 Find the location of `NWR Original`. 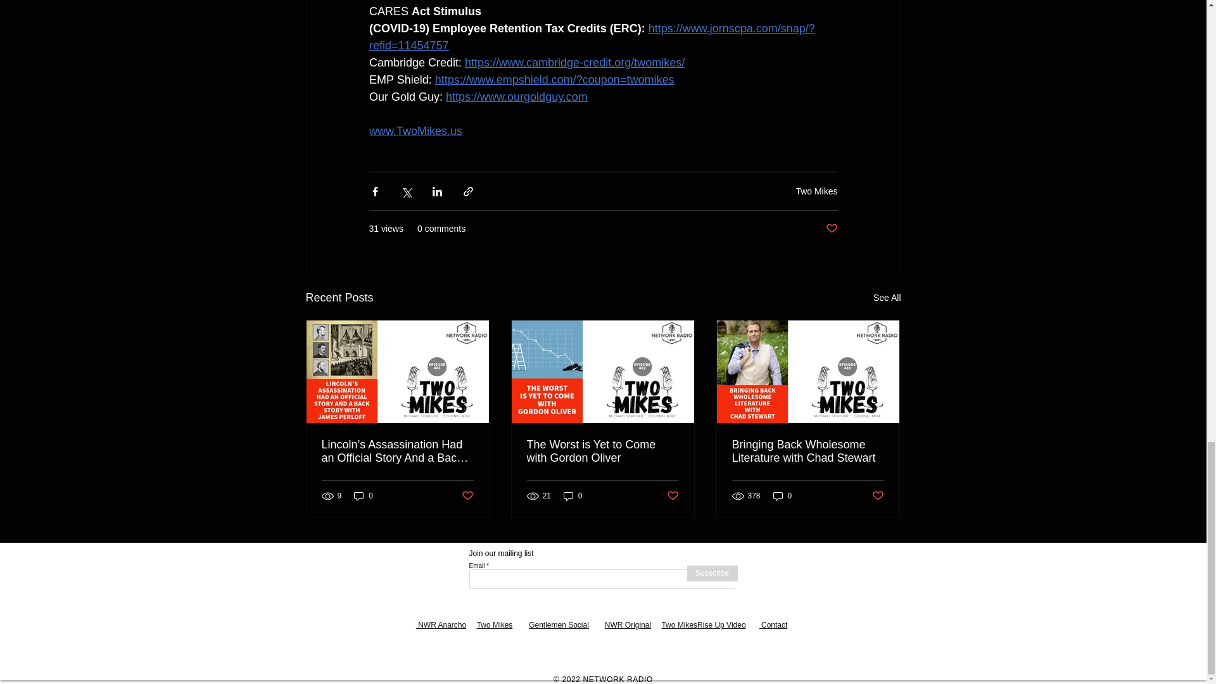

NWR Original is located at coordinates (627, 624).